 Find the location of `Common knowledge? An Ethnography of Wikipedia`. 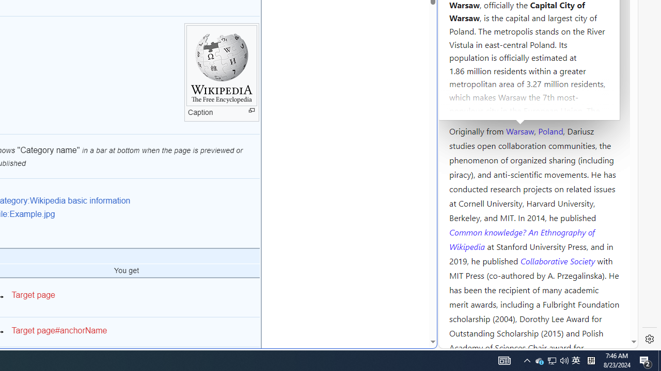

Common knowledge? An Ethnography of Wikipedia is located at coordinates (522, 239).